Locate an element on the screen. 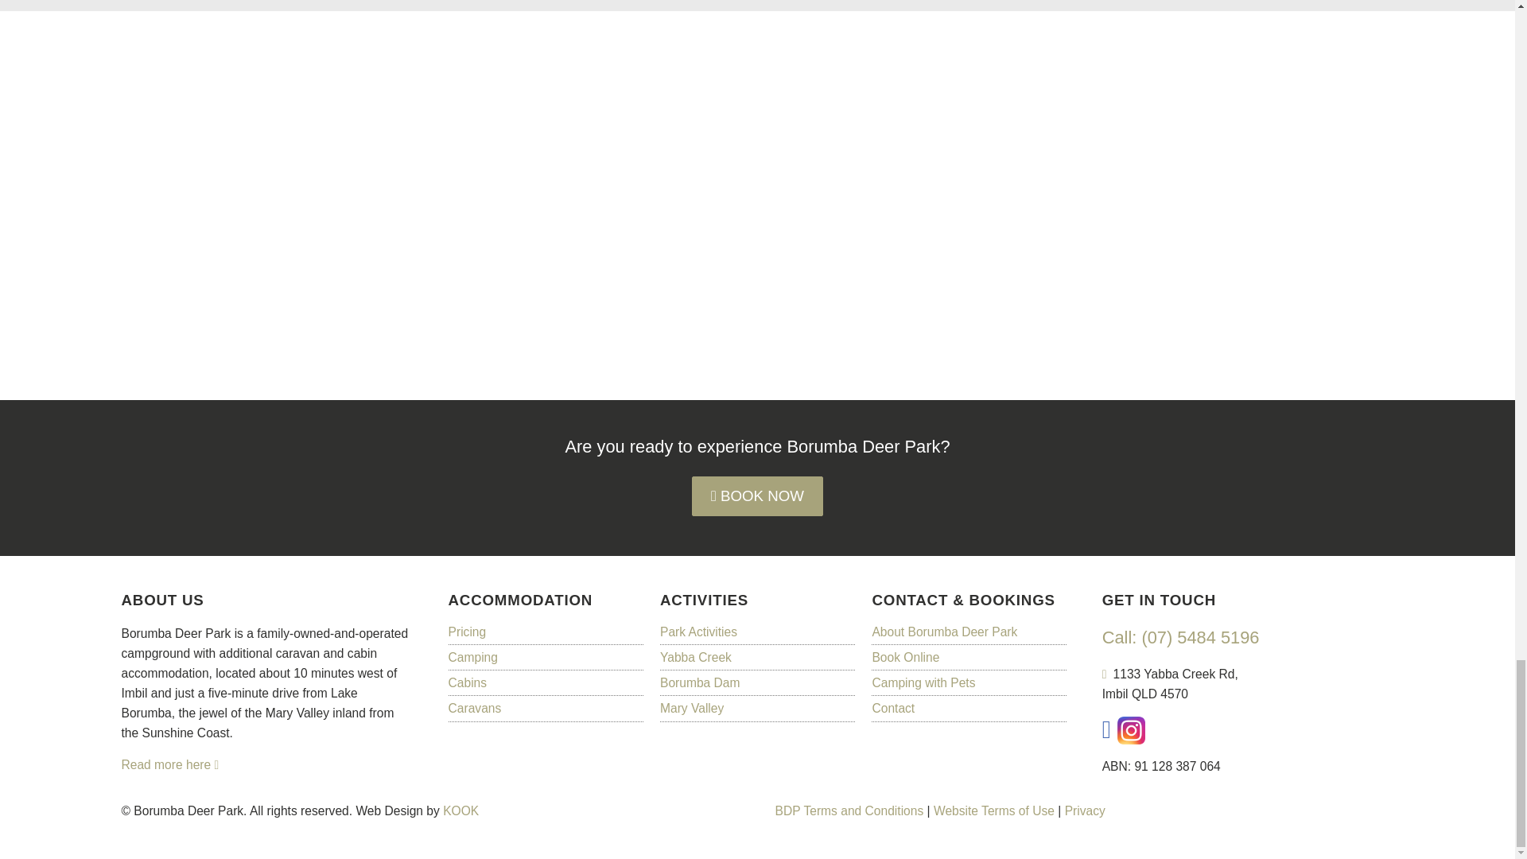 This screenshot has width=1527, height=859. Book Online is located at coordinates (969, 657).